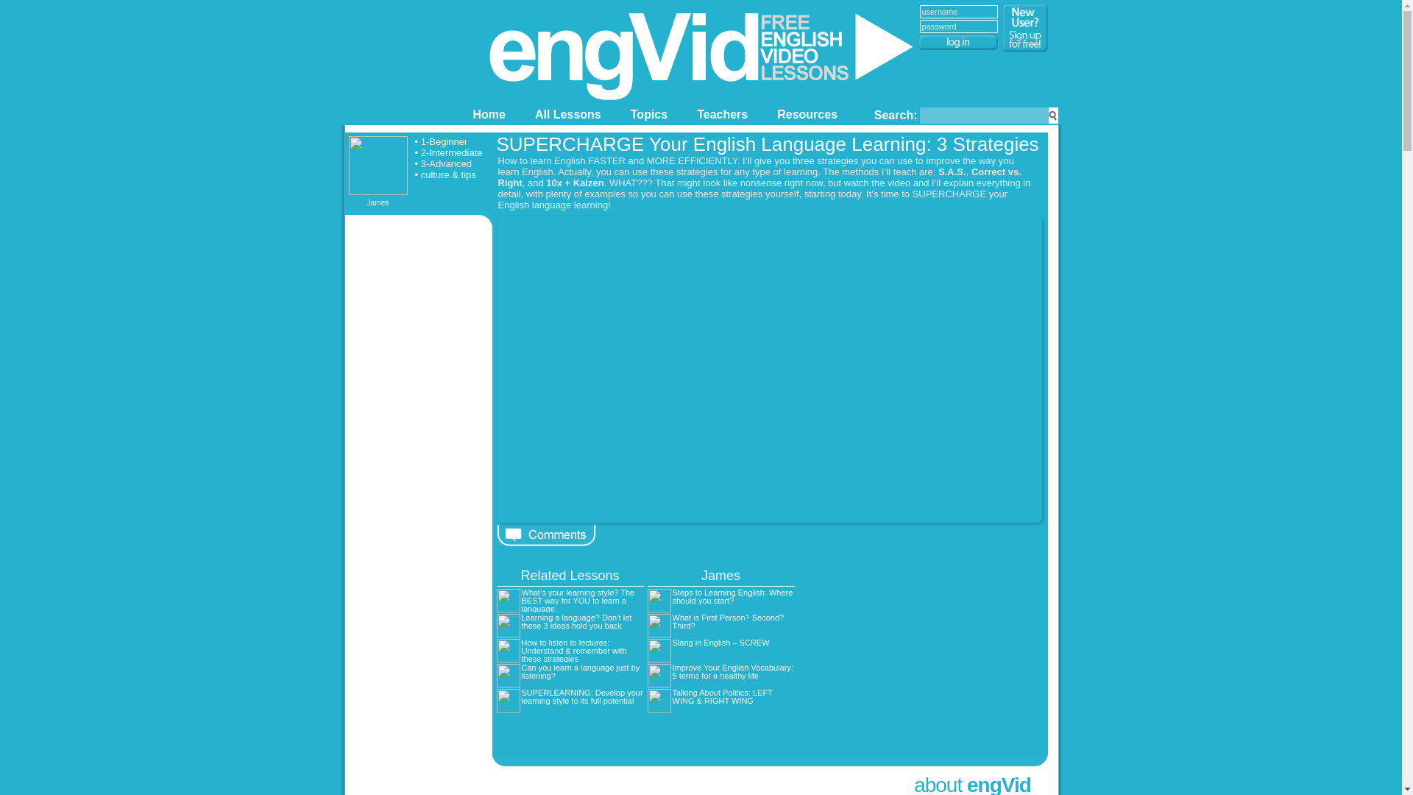  I want to click on Topics, so click(649, 113).